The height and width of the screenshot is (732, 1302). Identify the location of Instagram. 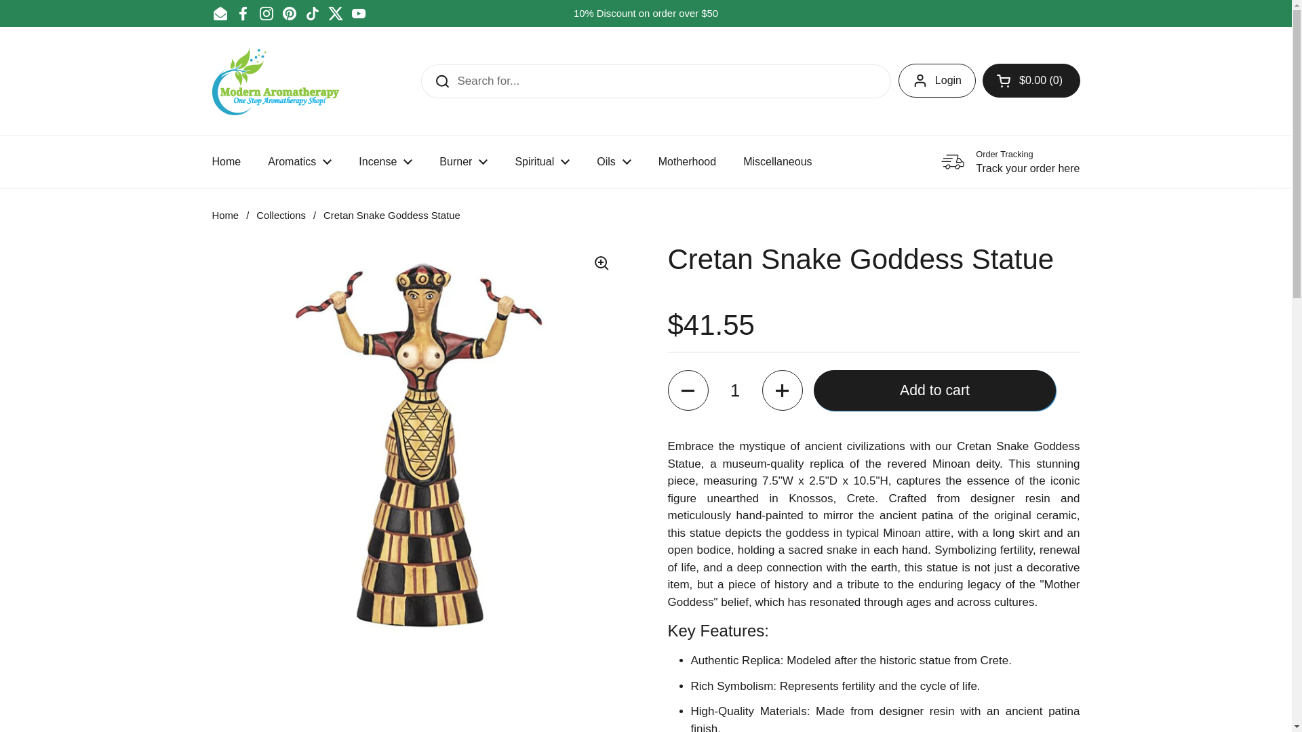
(266, 14).